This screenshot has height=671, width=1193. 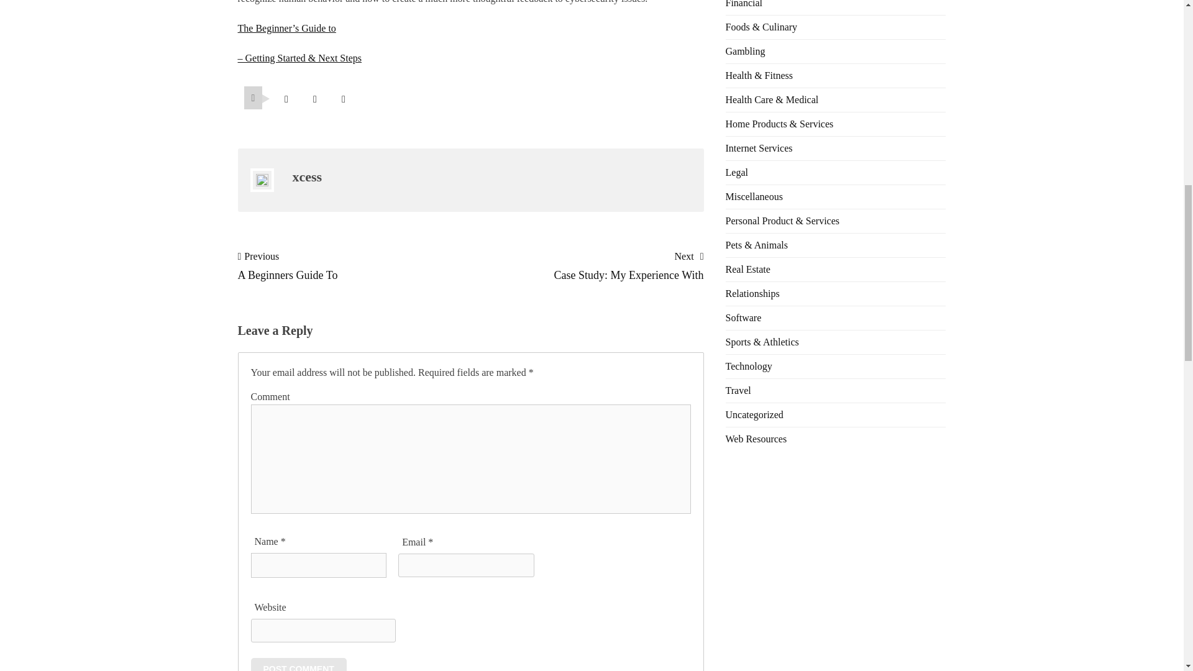 What do you see at coordinates (754, 196) in the screenshot?
I see `Miscellaneous` at bounding box center [754, 196].